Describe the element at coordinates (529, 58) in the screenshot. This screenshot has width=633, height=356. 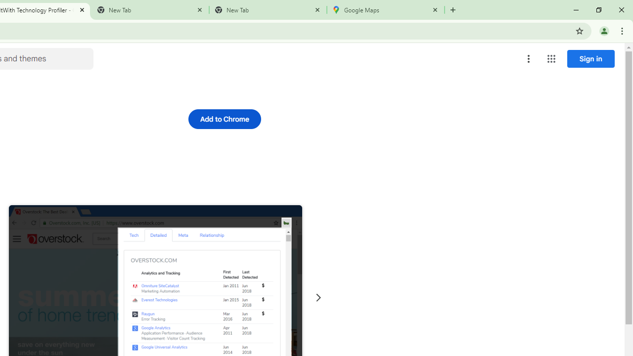
I see `More options menu` at that location.